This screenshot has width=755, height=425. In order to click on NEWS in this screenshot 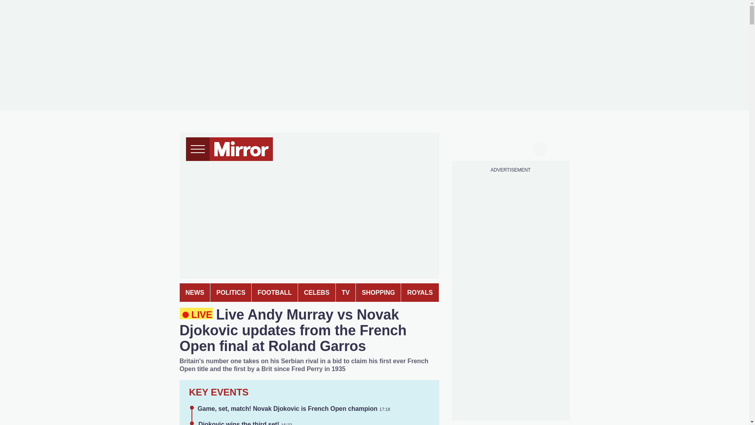, I will do `click(194, 292)`.